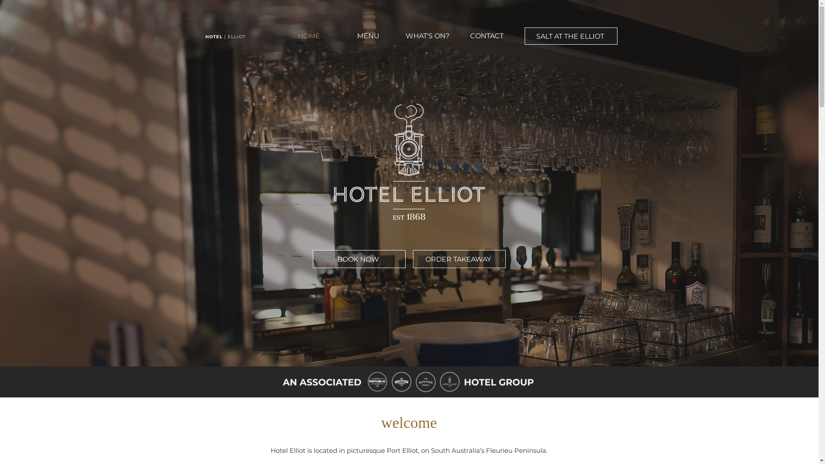 This screenshot has width=825, height=464. Describe the element at coordinates (571, 36) in the screenshot. I see `SALT AT THE ELLIOT` at that location.